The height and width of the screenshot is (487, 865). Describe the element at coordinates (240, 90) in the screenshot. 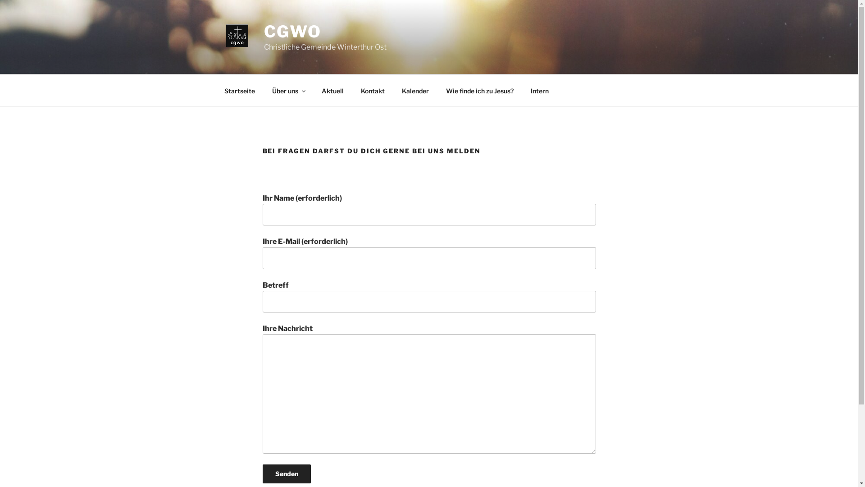

I see `Startseite` at that location.